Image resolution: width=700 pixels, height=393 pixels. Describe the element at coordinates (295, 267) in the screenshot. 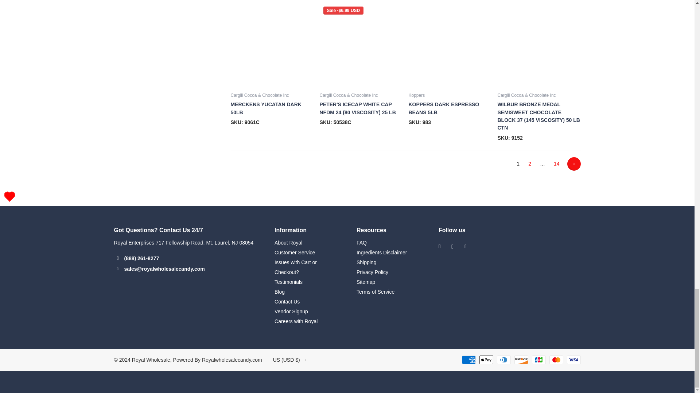

I see `Issues with Cart or Checkout?` at that location.